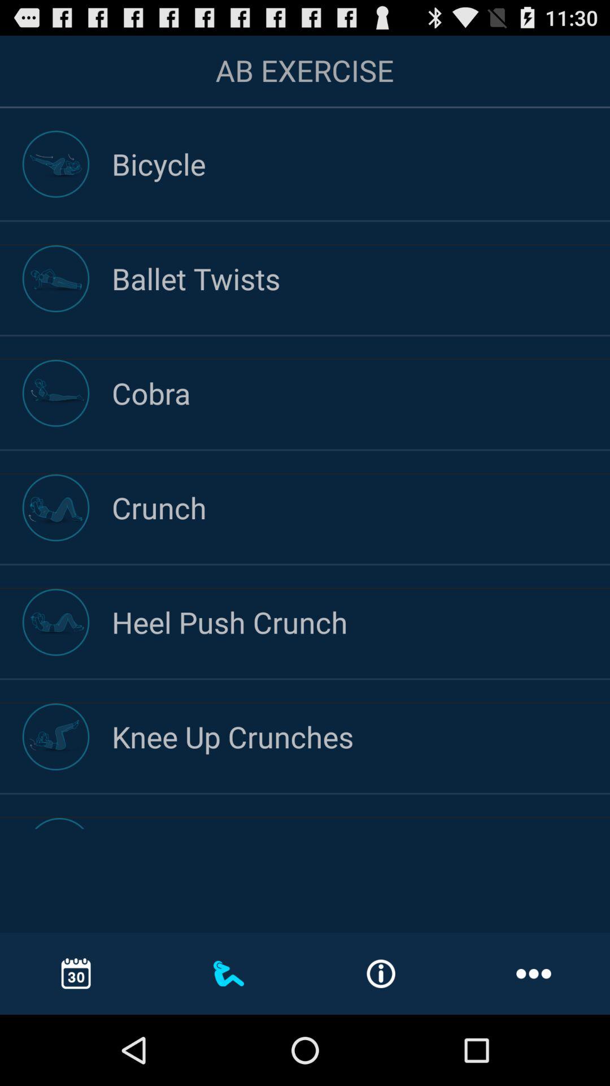 The height and width of the screenshot is (1086, 610). I want to click on press the cobra, so click(361, 393).